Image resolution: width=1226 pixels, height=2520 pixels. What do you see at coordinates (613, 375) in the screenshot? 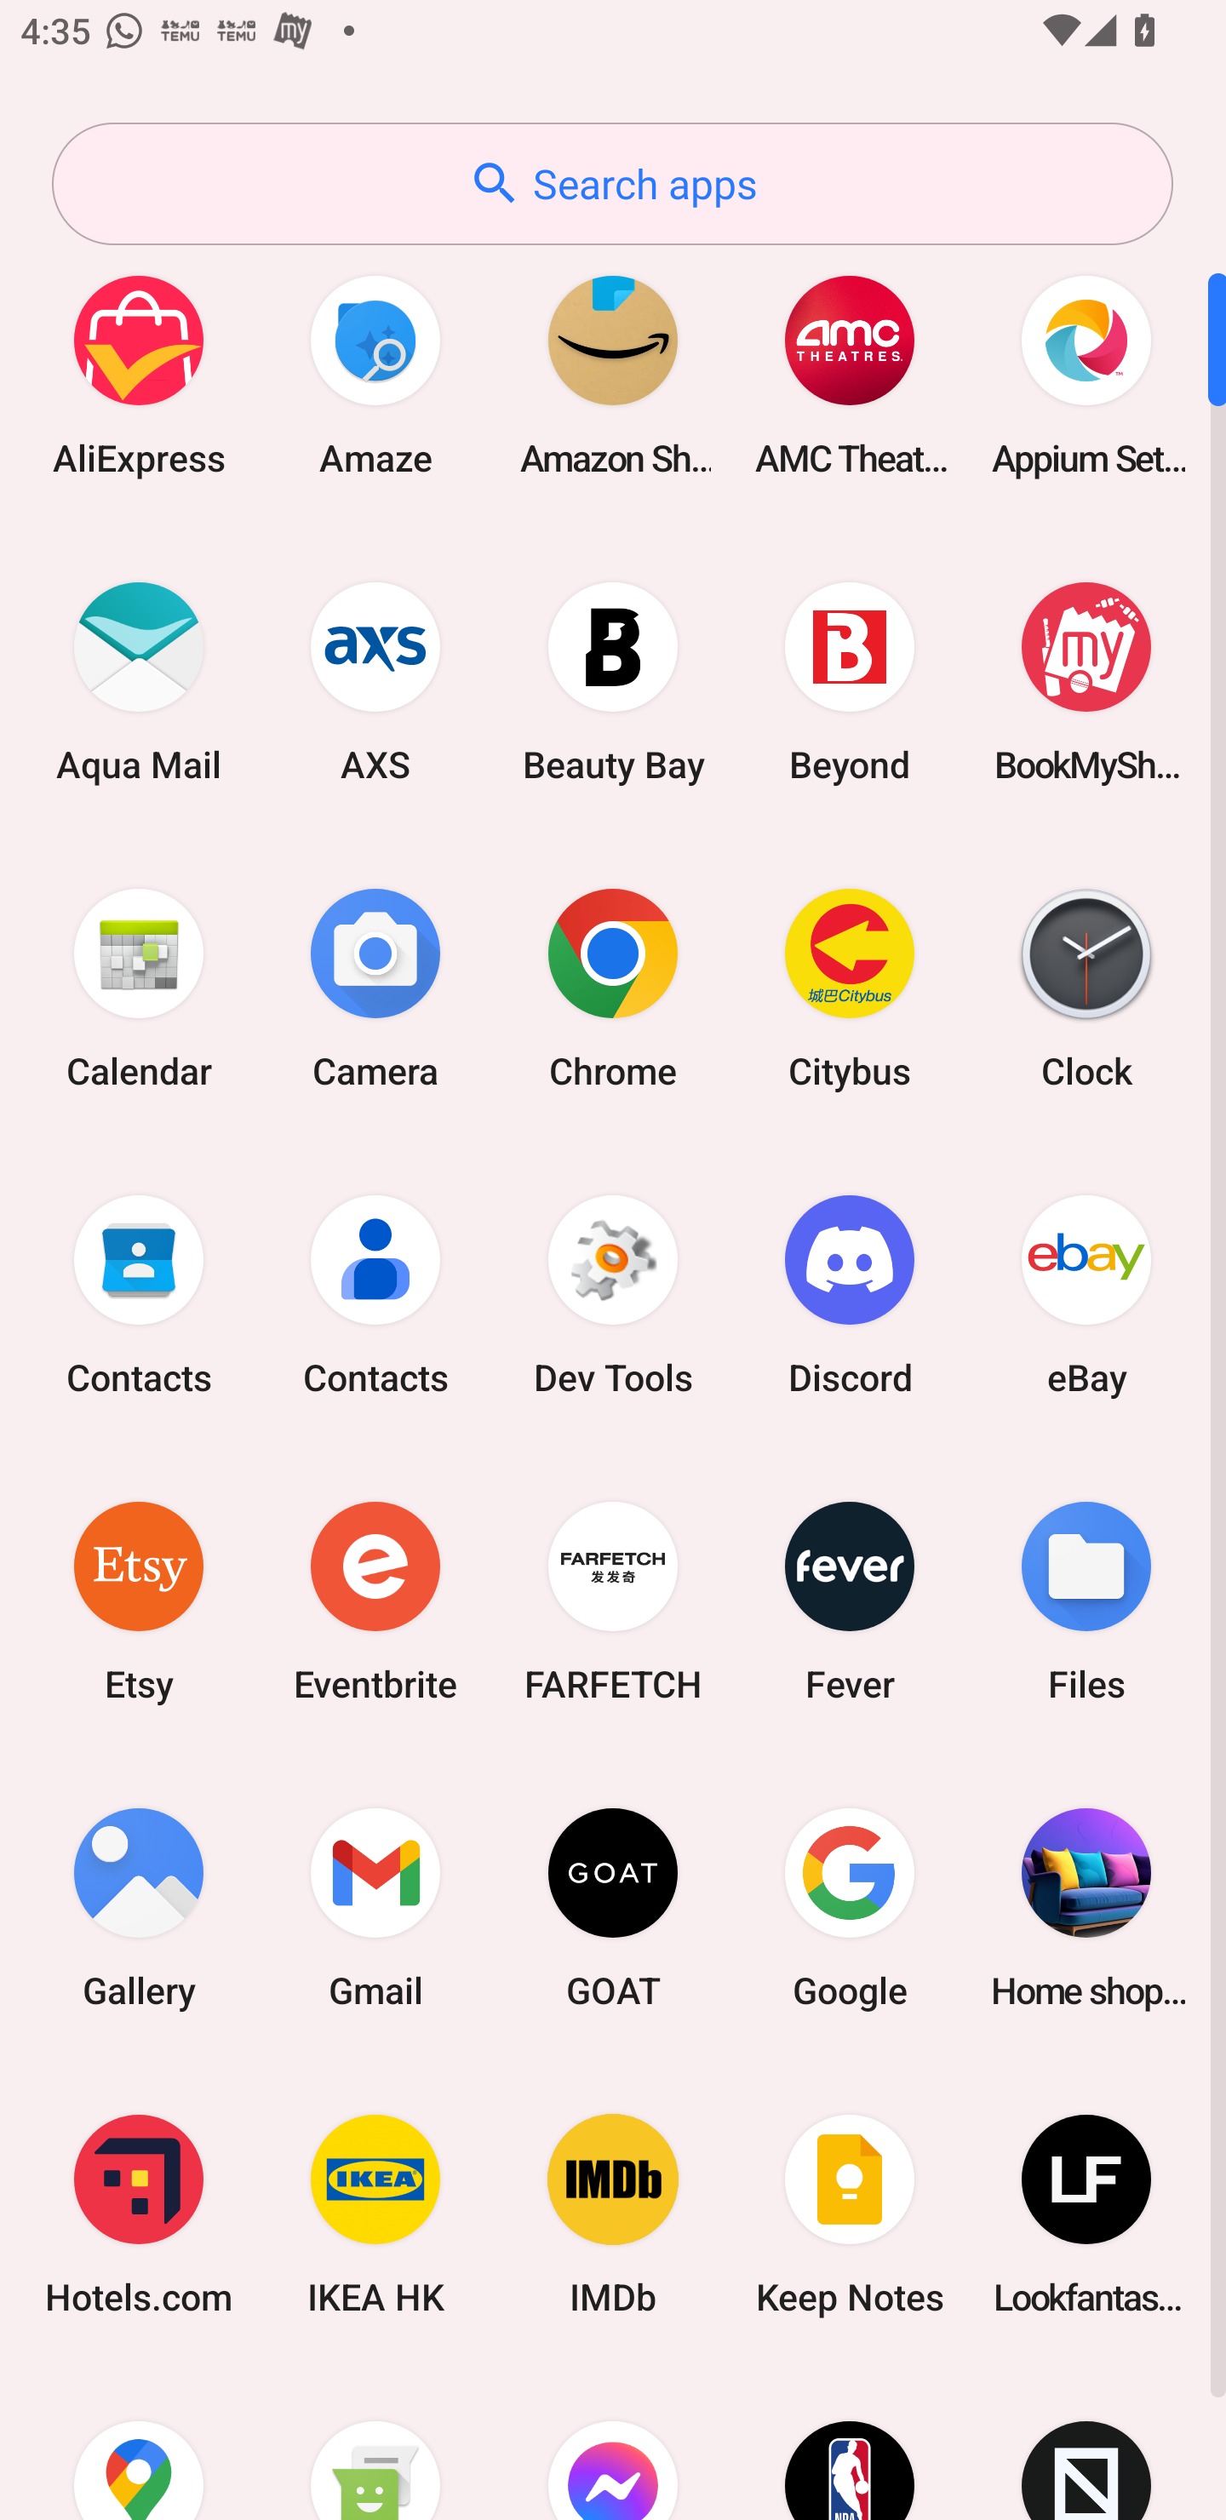
I see `Amazon Shopping` at bounding box center [613, 375].